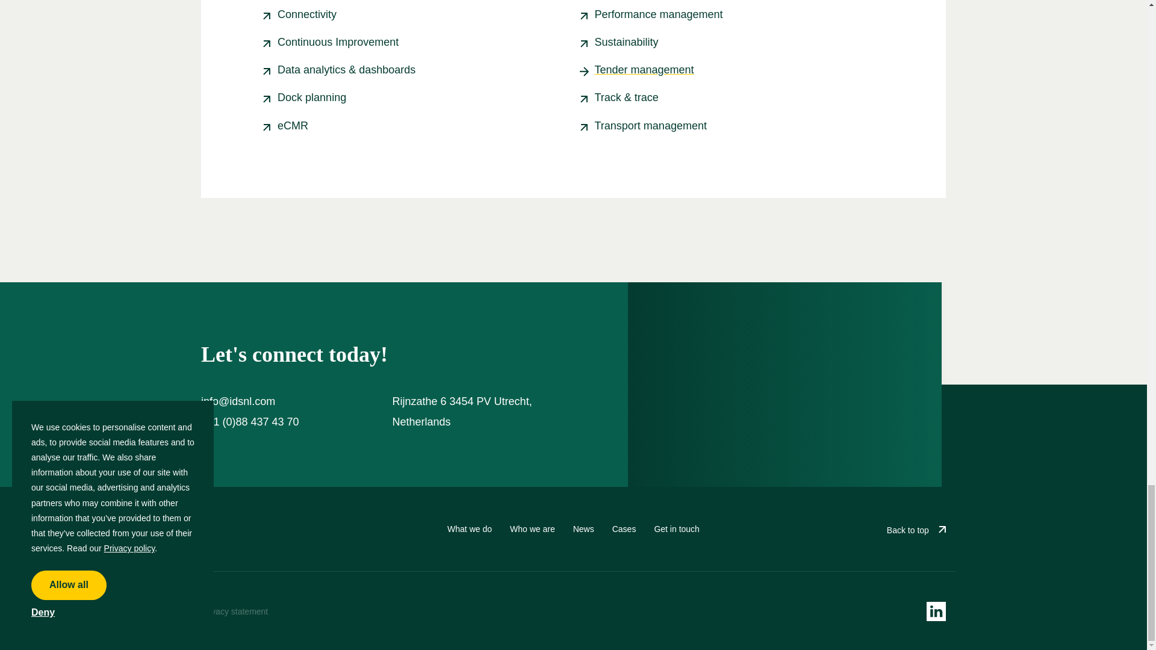 This screenshot has height=650, width=1156. What do you see at coordinates (650, 125) in the screenshot?
I see `Transport management` at bounding box center [650, 125].